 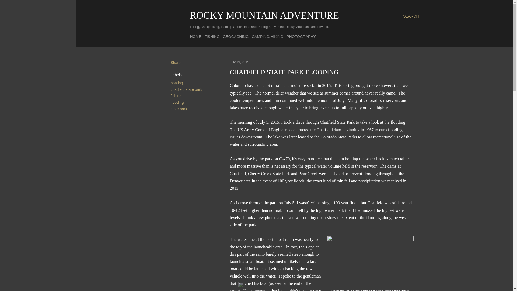 I want to click on state park, so click(x=179, y=109).